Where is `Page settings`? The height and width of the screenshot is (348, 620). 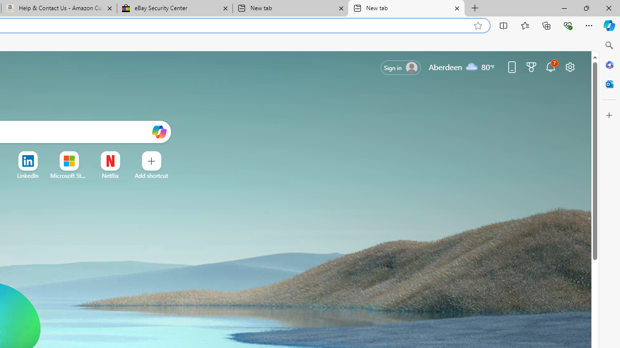
Page settings is located at coordinates (570, 67).